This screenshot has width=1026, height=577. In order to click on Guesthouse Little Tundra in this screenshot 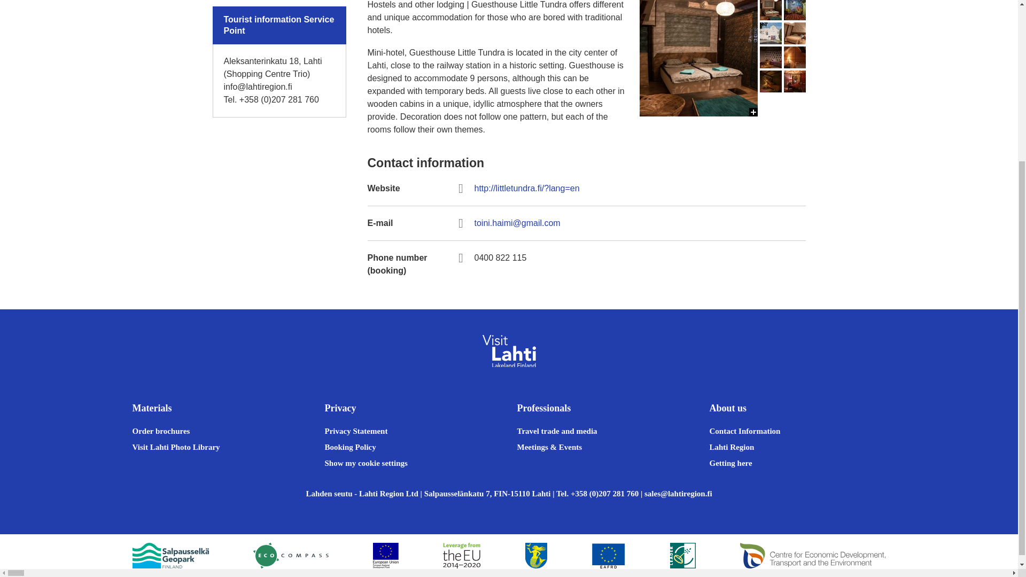, I will do `click(698, 175)`.